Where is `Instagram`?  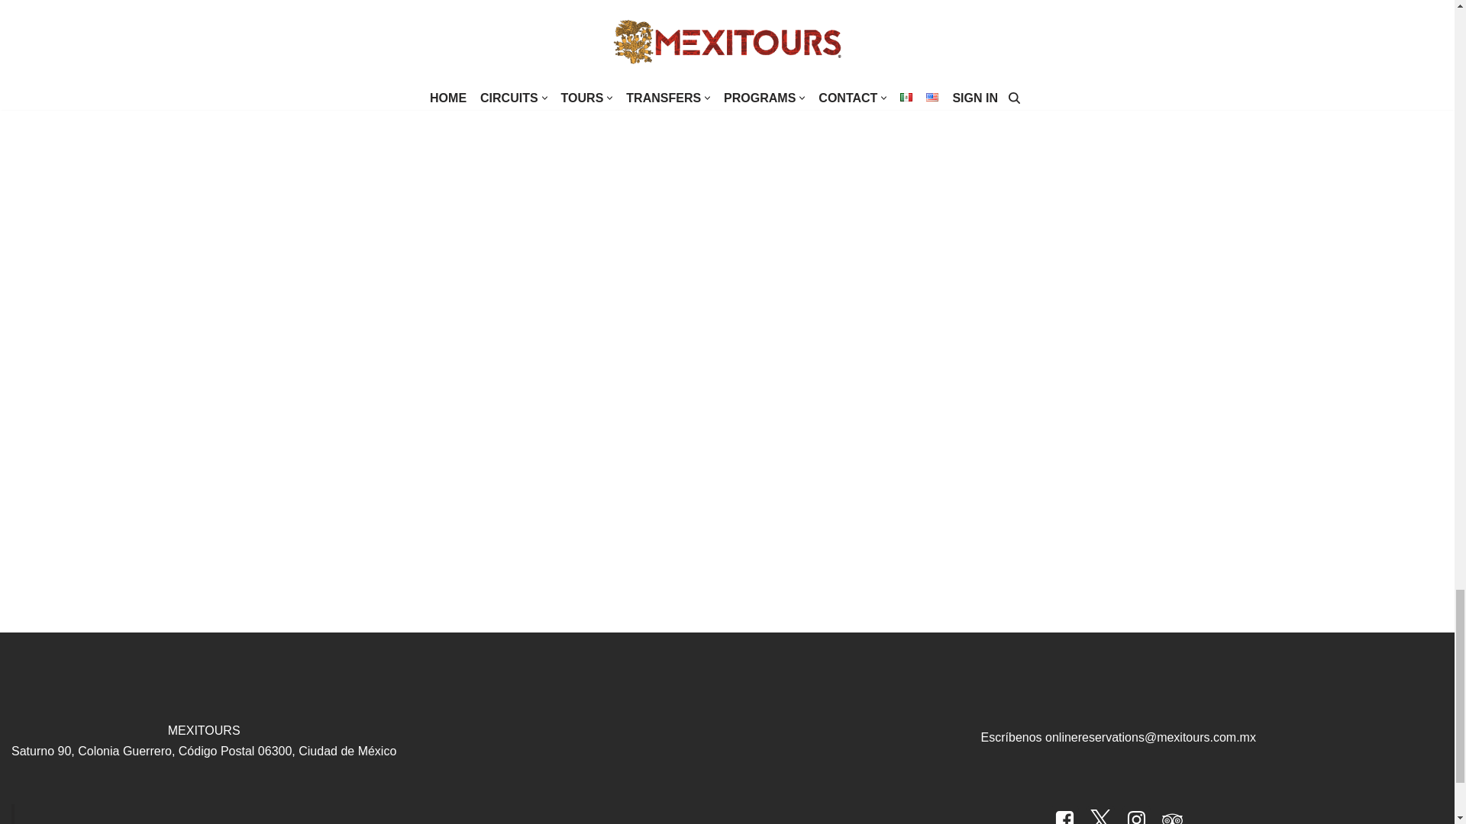
Instagram is located at coordinates (1136, 815).